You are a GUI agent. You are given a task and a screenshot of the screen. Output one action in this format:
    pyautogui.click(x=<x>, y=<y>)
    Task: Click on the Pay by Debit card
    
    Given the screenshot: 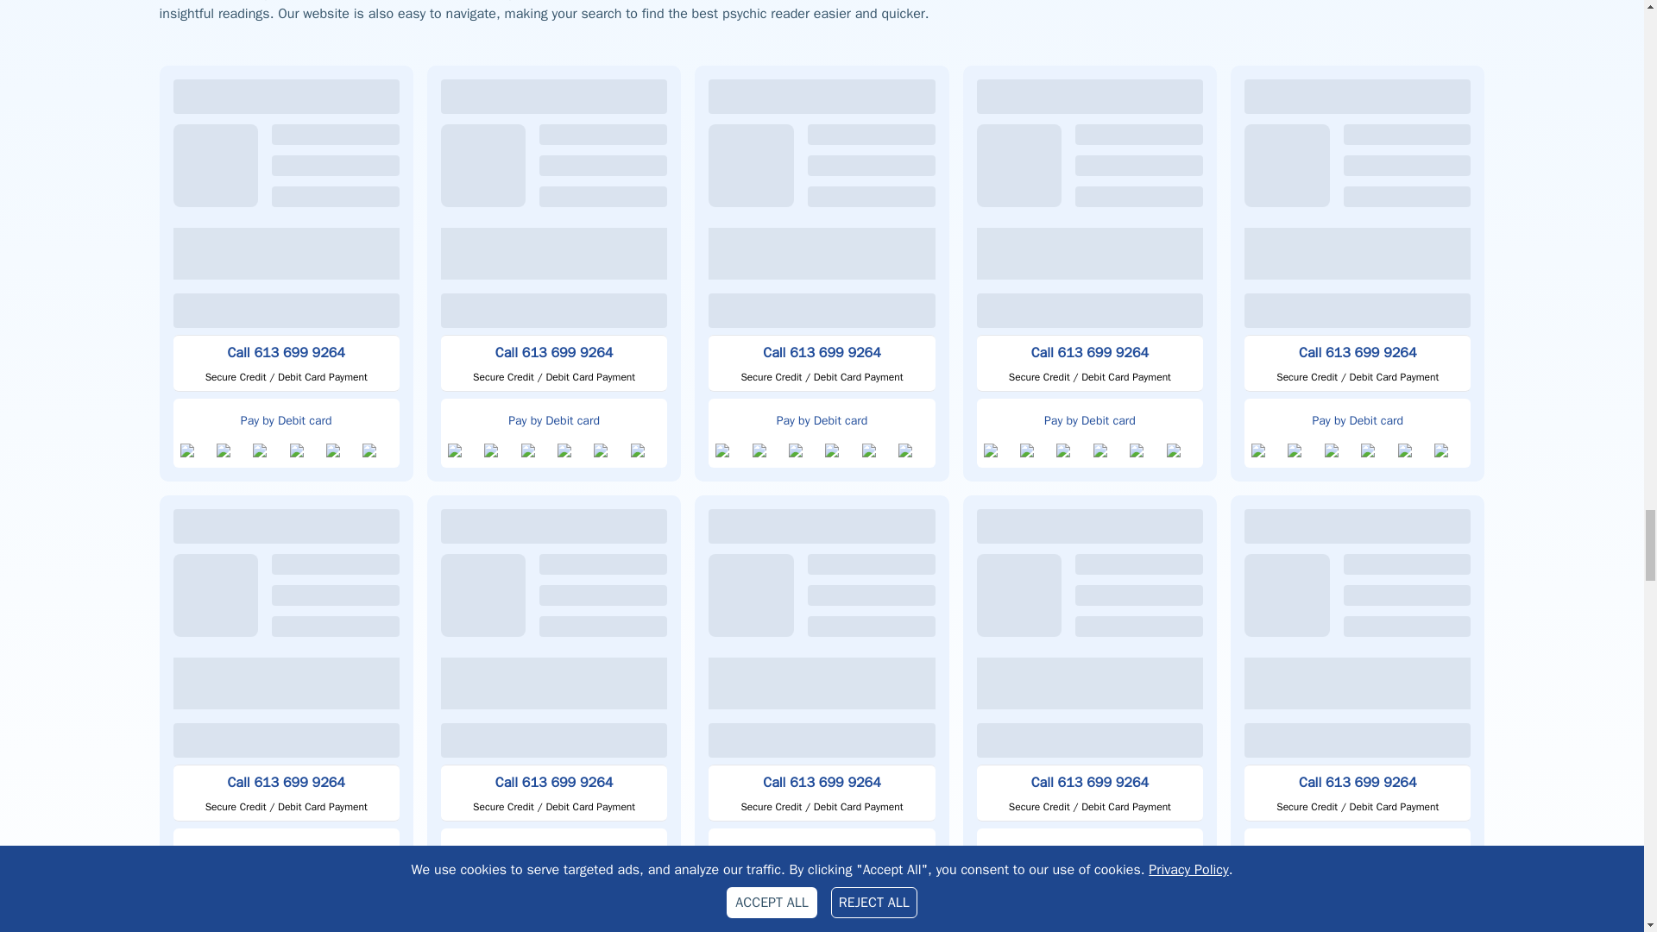 What is the action you would take?
    pyautogui.click(x=1357, y=418)
    